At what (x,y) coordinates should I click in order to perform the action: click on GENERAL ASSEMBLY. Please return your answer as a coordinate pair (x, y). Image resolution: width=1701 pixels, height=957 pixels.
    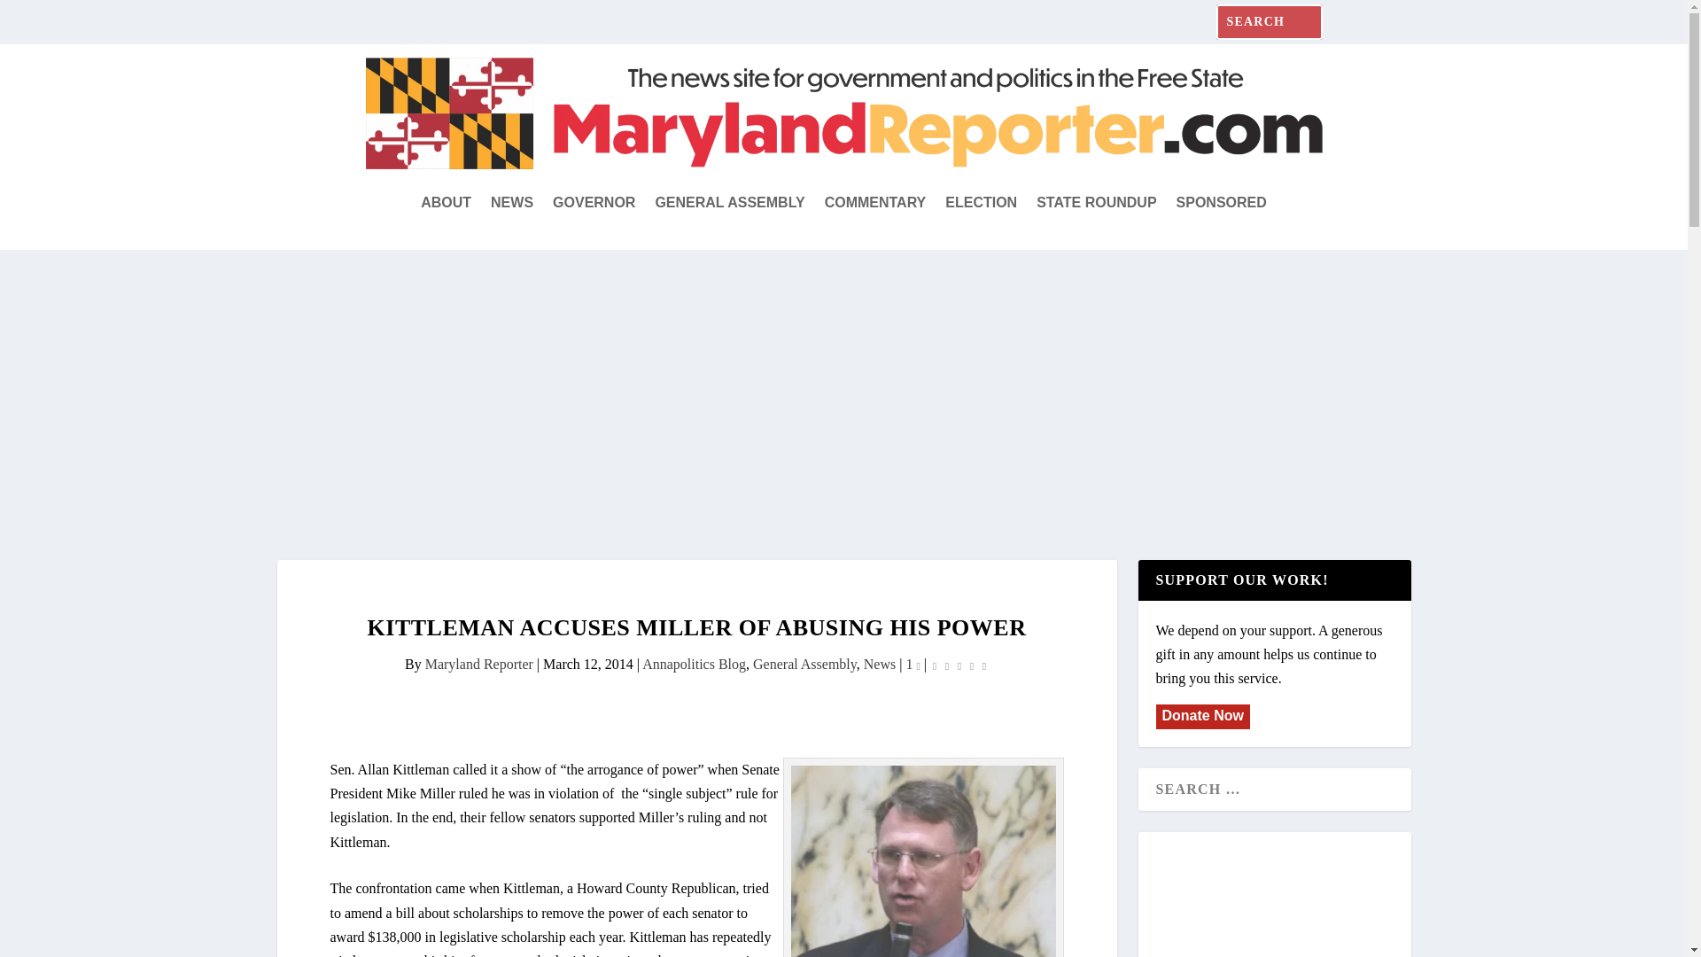
    Looking at the image, I should click on (730, 202).